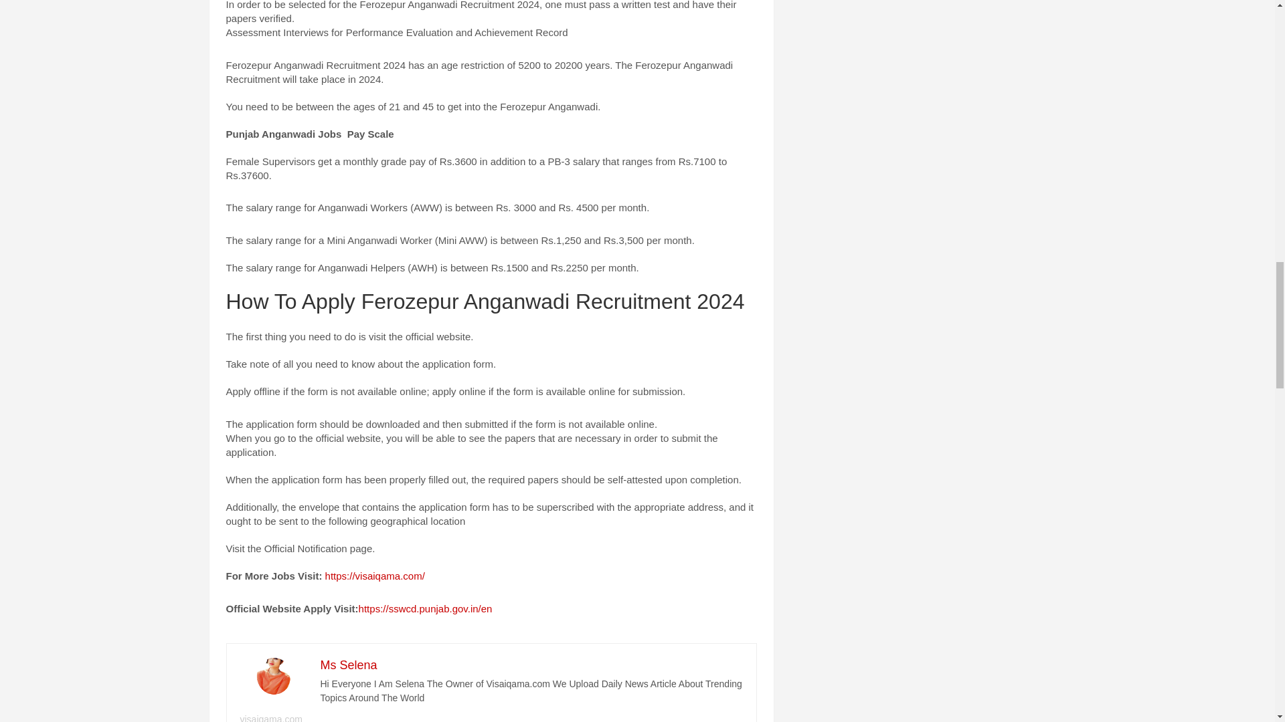 This screenshot has height=722, width=1285. Describe the element at coordinates (348, 665) in the screenshot. I see `Ms Selena` at that location.